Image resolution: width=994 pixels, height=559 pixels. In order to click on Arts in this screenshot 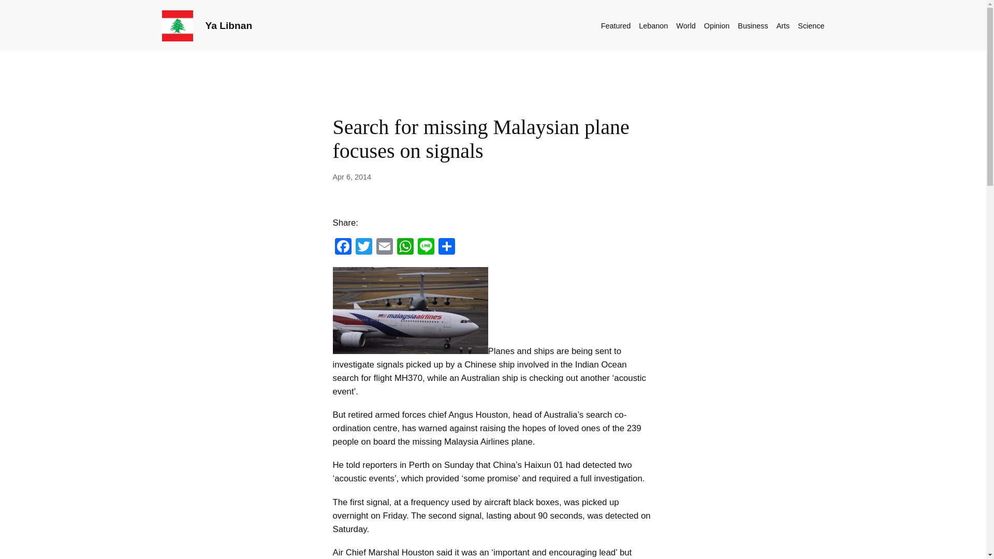, I will do `click(783, 25)`.